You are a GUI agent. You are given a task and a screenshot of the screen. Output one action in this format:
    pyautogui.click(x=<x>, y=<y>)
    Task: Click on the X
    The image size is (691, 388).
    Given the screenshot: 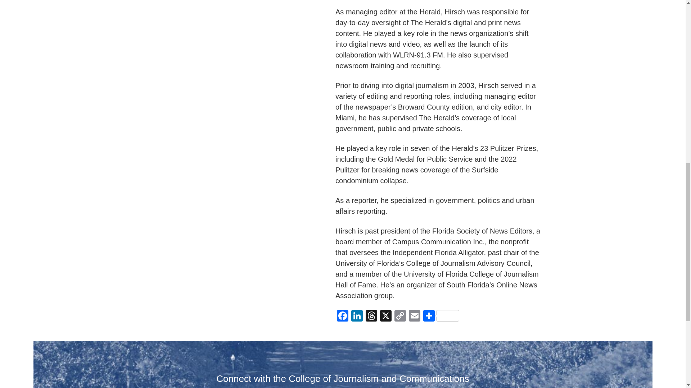 What is the action you would take?
    pyautogui.click(x=386, y=316)
    